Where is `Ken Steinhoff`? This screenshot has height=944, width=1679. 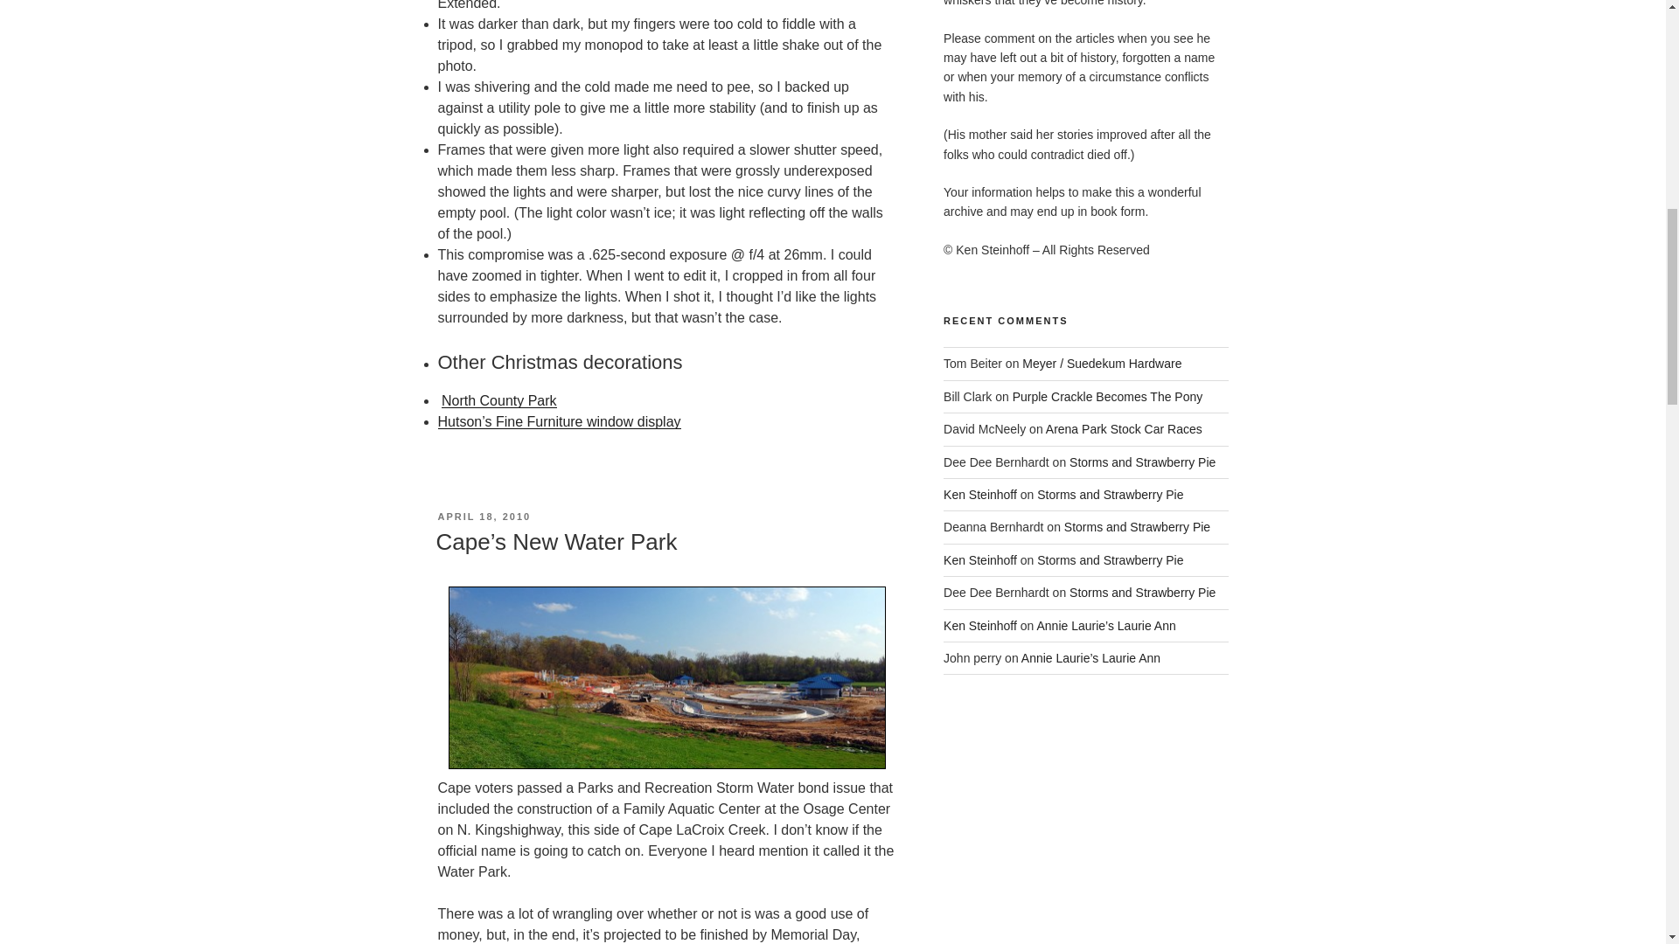
Ken Steinhoff is located at coordinates (980, 495).